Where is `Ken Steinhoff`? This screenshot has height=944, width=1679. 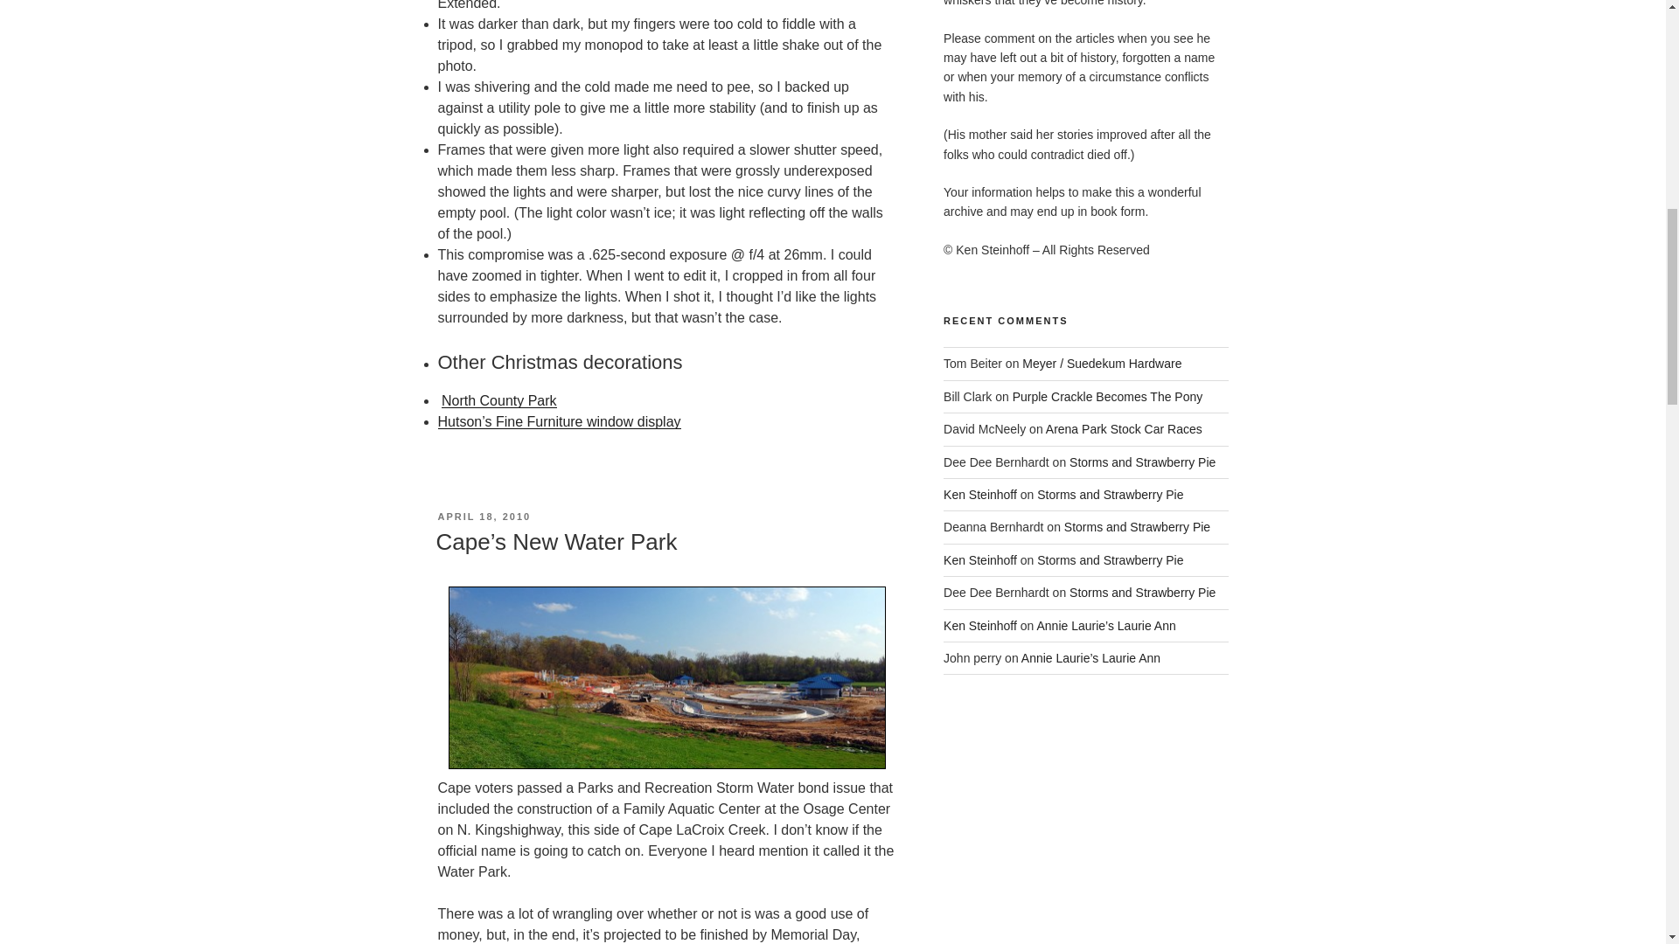
Ken Steinhoff is located at coordinates (980, 495).